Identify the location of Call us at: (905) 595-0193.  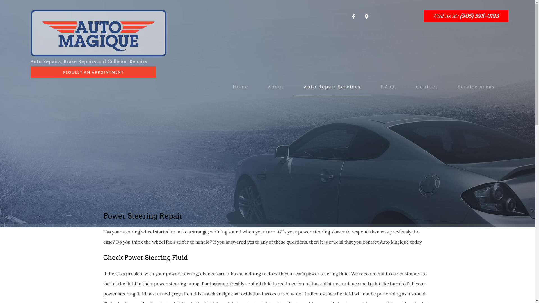
(466, 16).